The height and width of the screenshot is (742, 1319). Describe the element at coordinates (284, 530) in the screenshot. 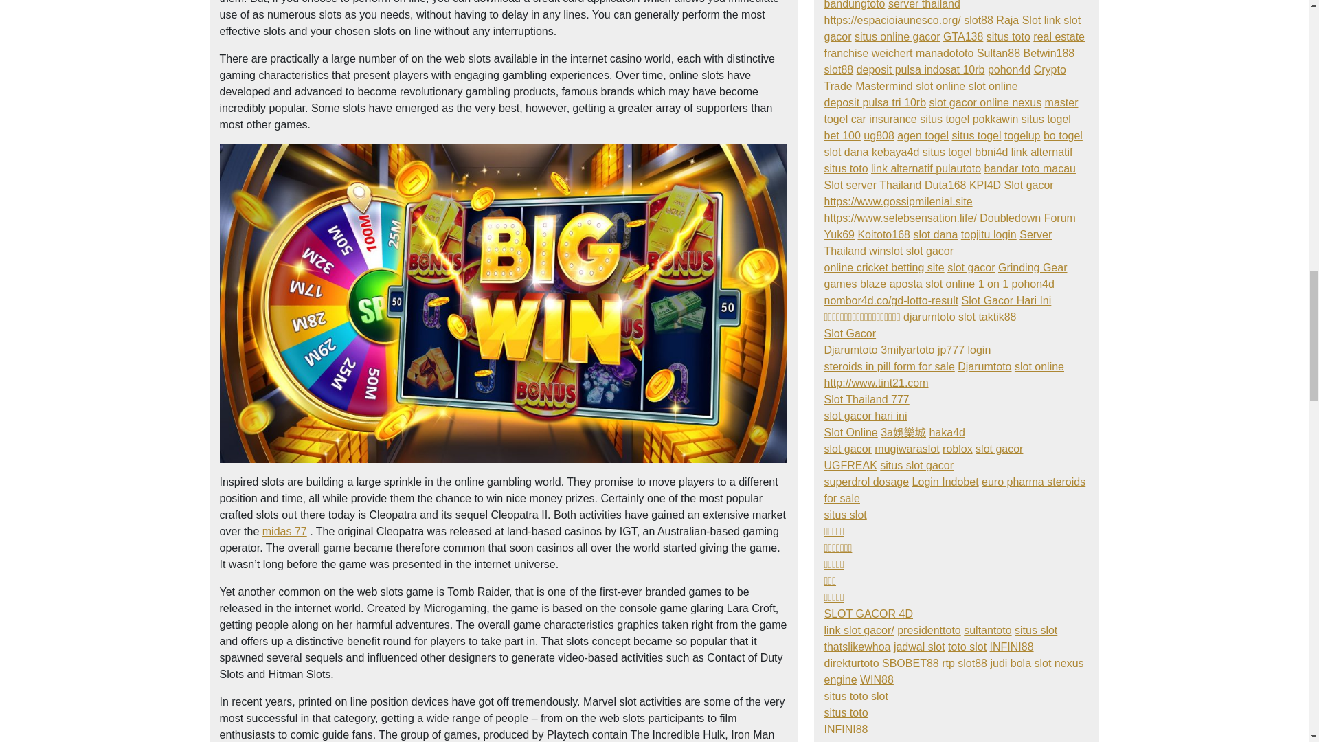

I see `midas 77` at that location.